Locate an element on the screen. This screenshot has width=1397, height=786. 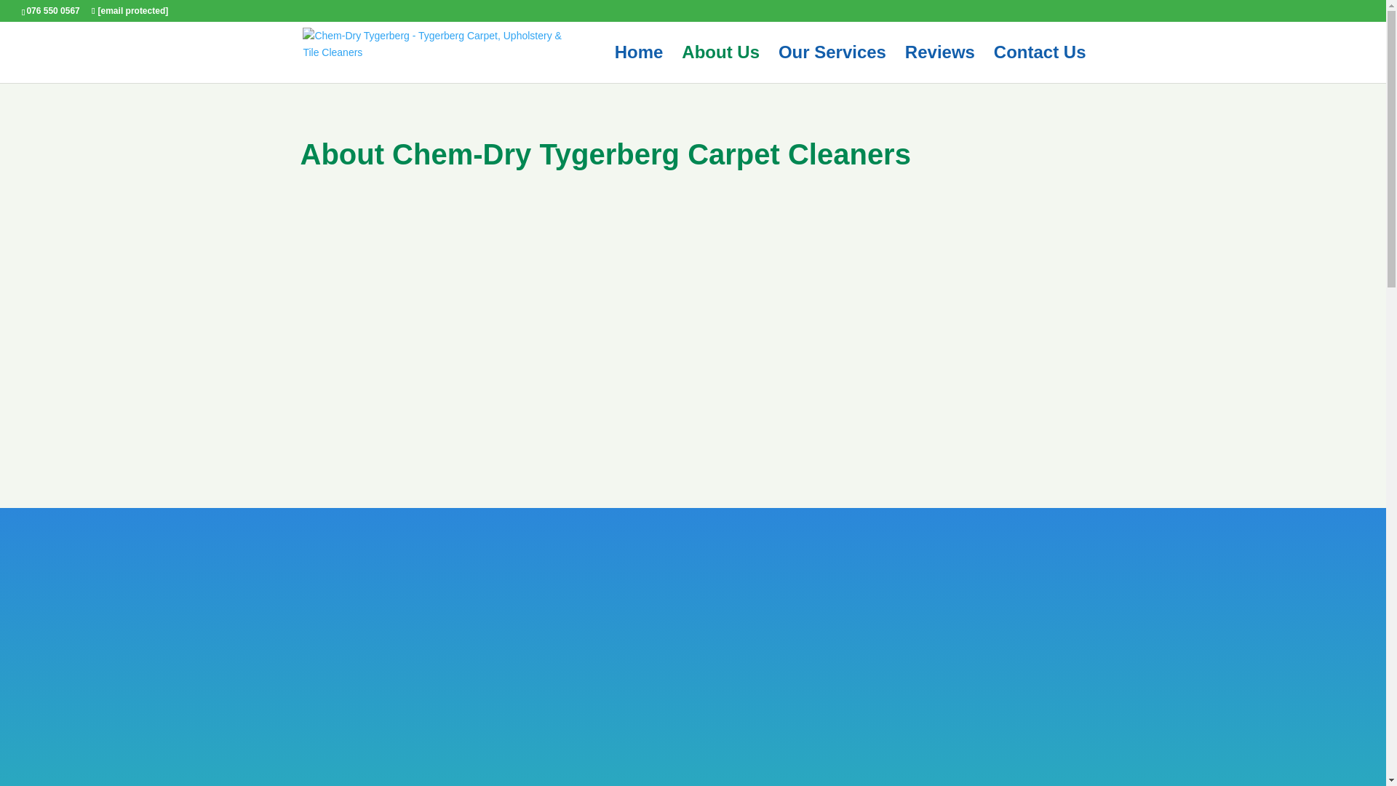
Home is located at coordinates (639, 65).